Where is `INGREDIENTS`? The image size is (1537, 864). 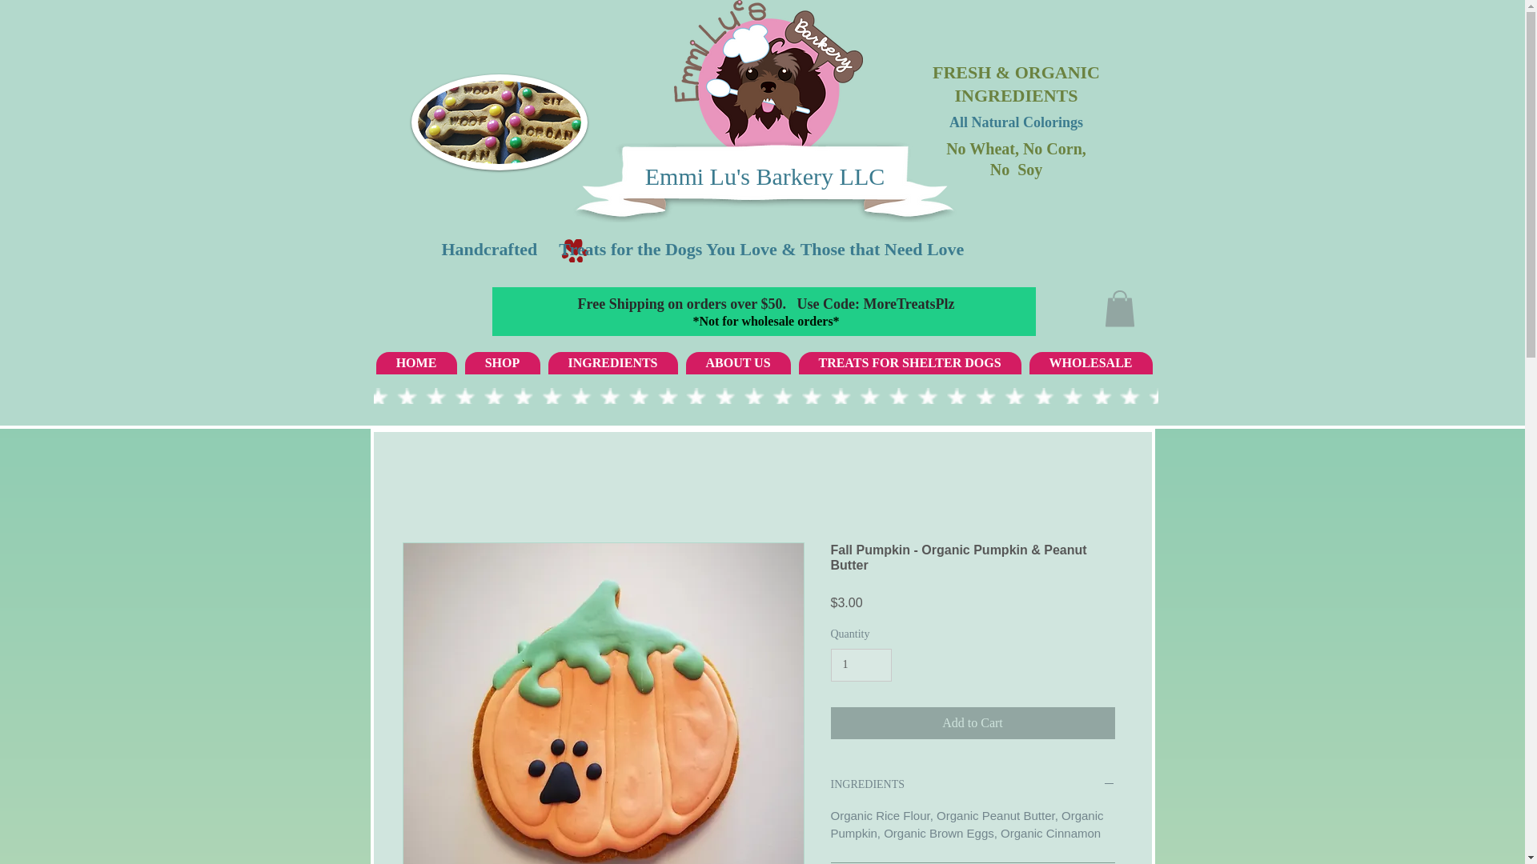
INGREDIENTS is located at coordinates (1015, 94).